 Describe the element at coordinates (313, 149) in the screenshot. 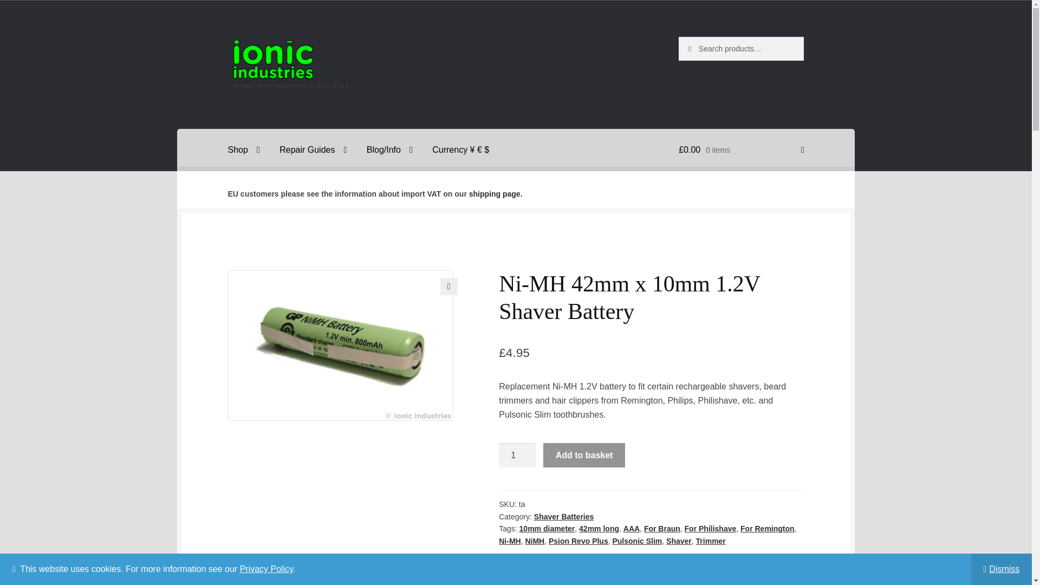

I see `Repair Guides` at that location.